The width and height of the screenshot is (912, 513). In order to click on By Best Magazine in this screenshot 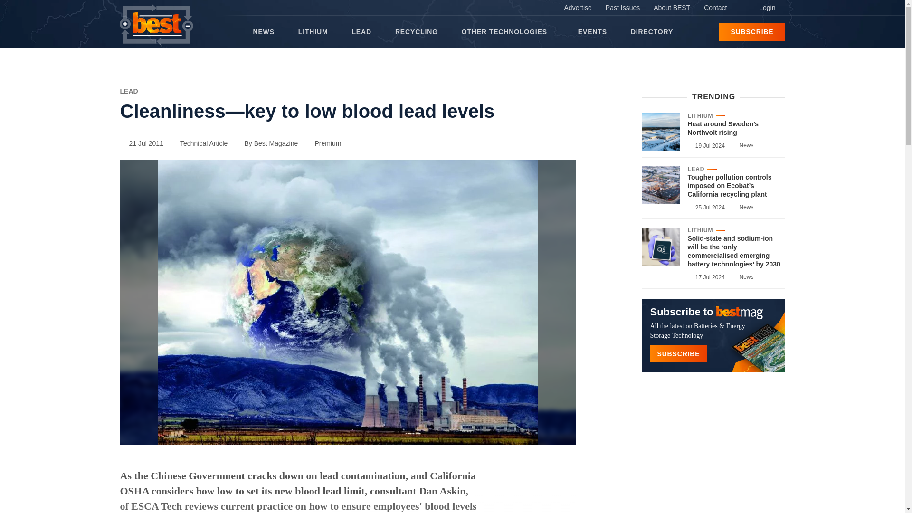, I will do `click(266, 143)`.